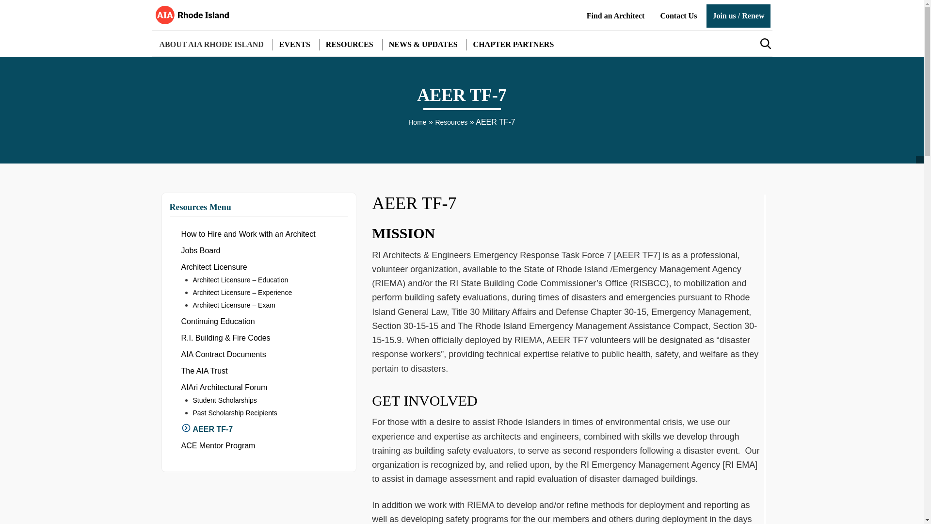 The height and width of the screenshot is (524, 931). Describe the element at coordinates (514, 45) in the screenshot. I see `CHAPTER PARTNERS` at that location.